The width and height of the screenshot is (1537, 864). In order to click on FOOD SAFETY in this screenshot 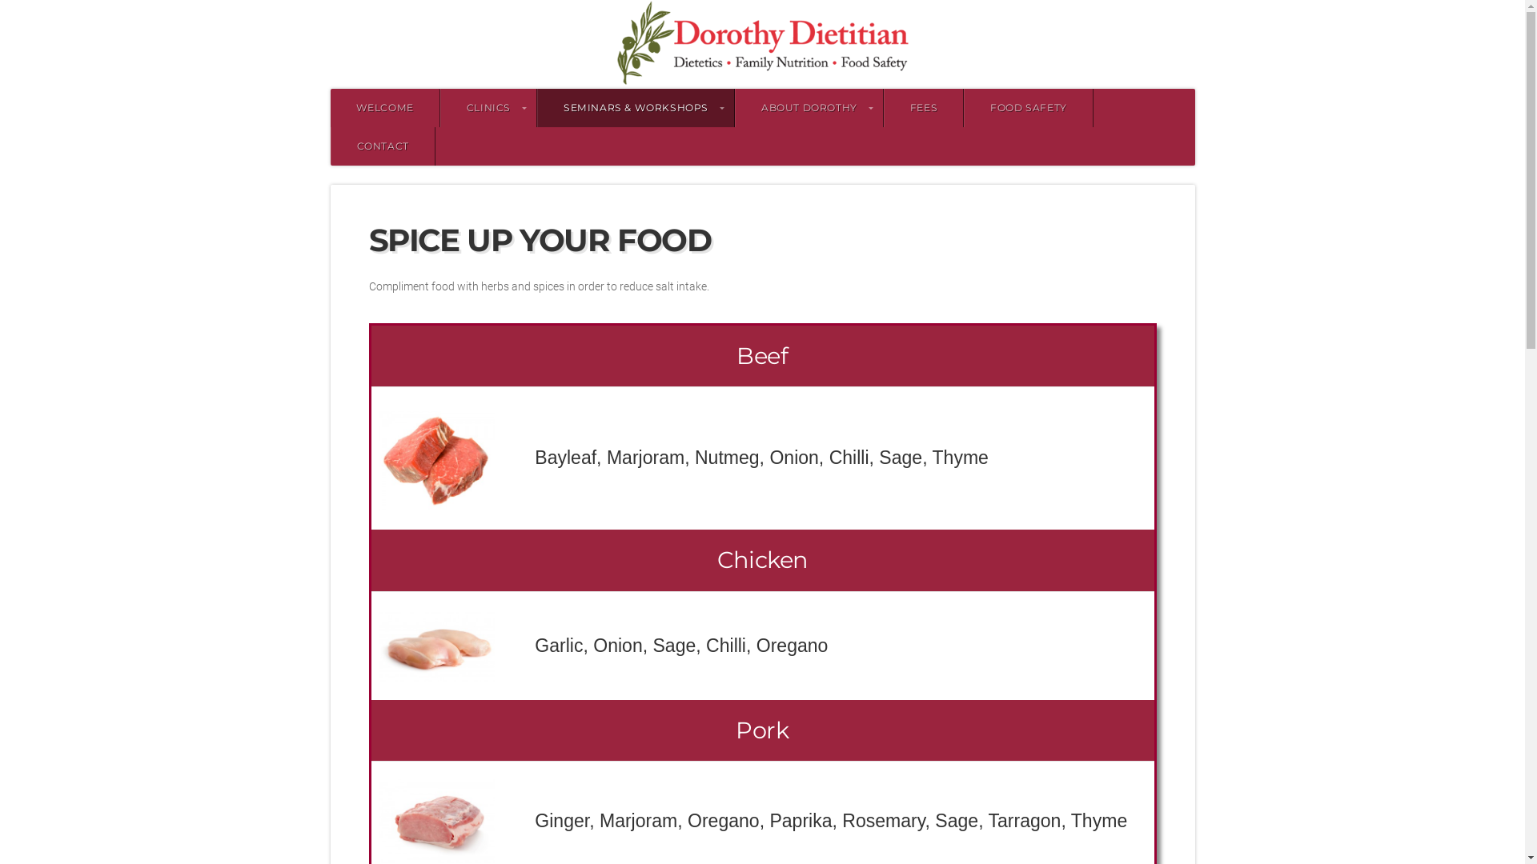, I will do `click(1029, 108)`.